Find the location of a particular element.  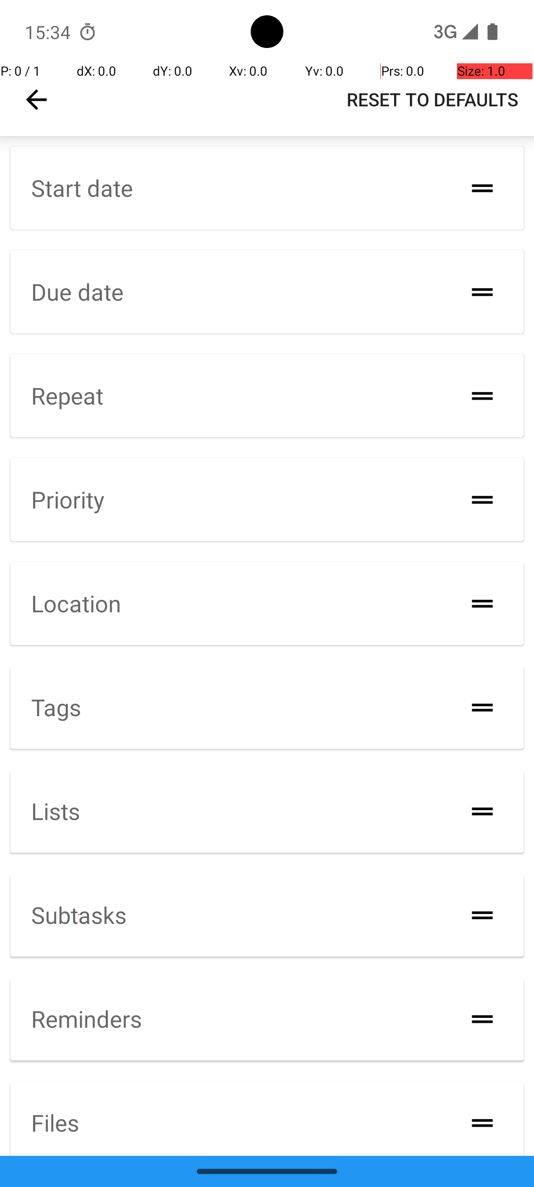

RESET TO DEFAULTS is located at coordinates (432, 99).